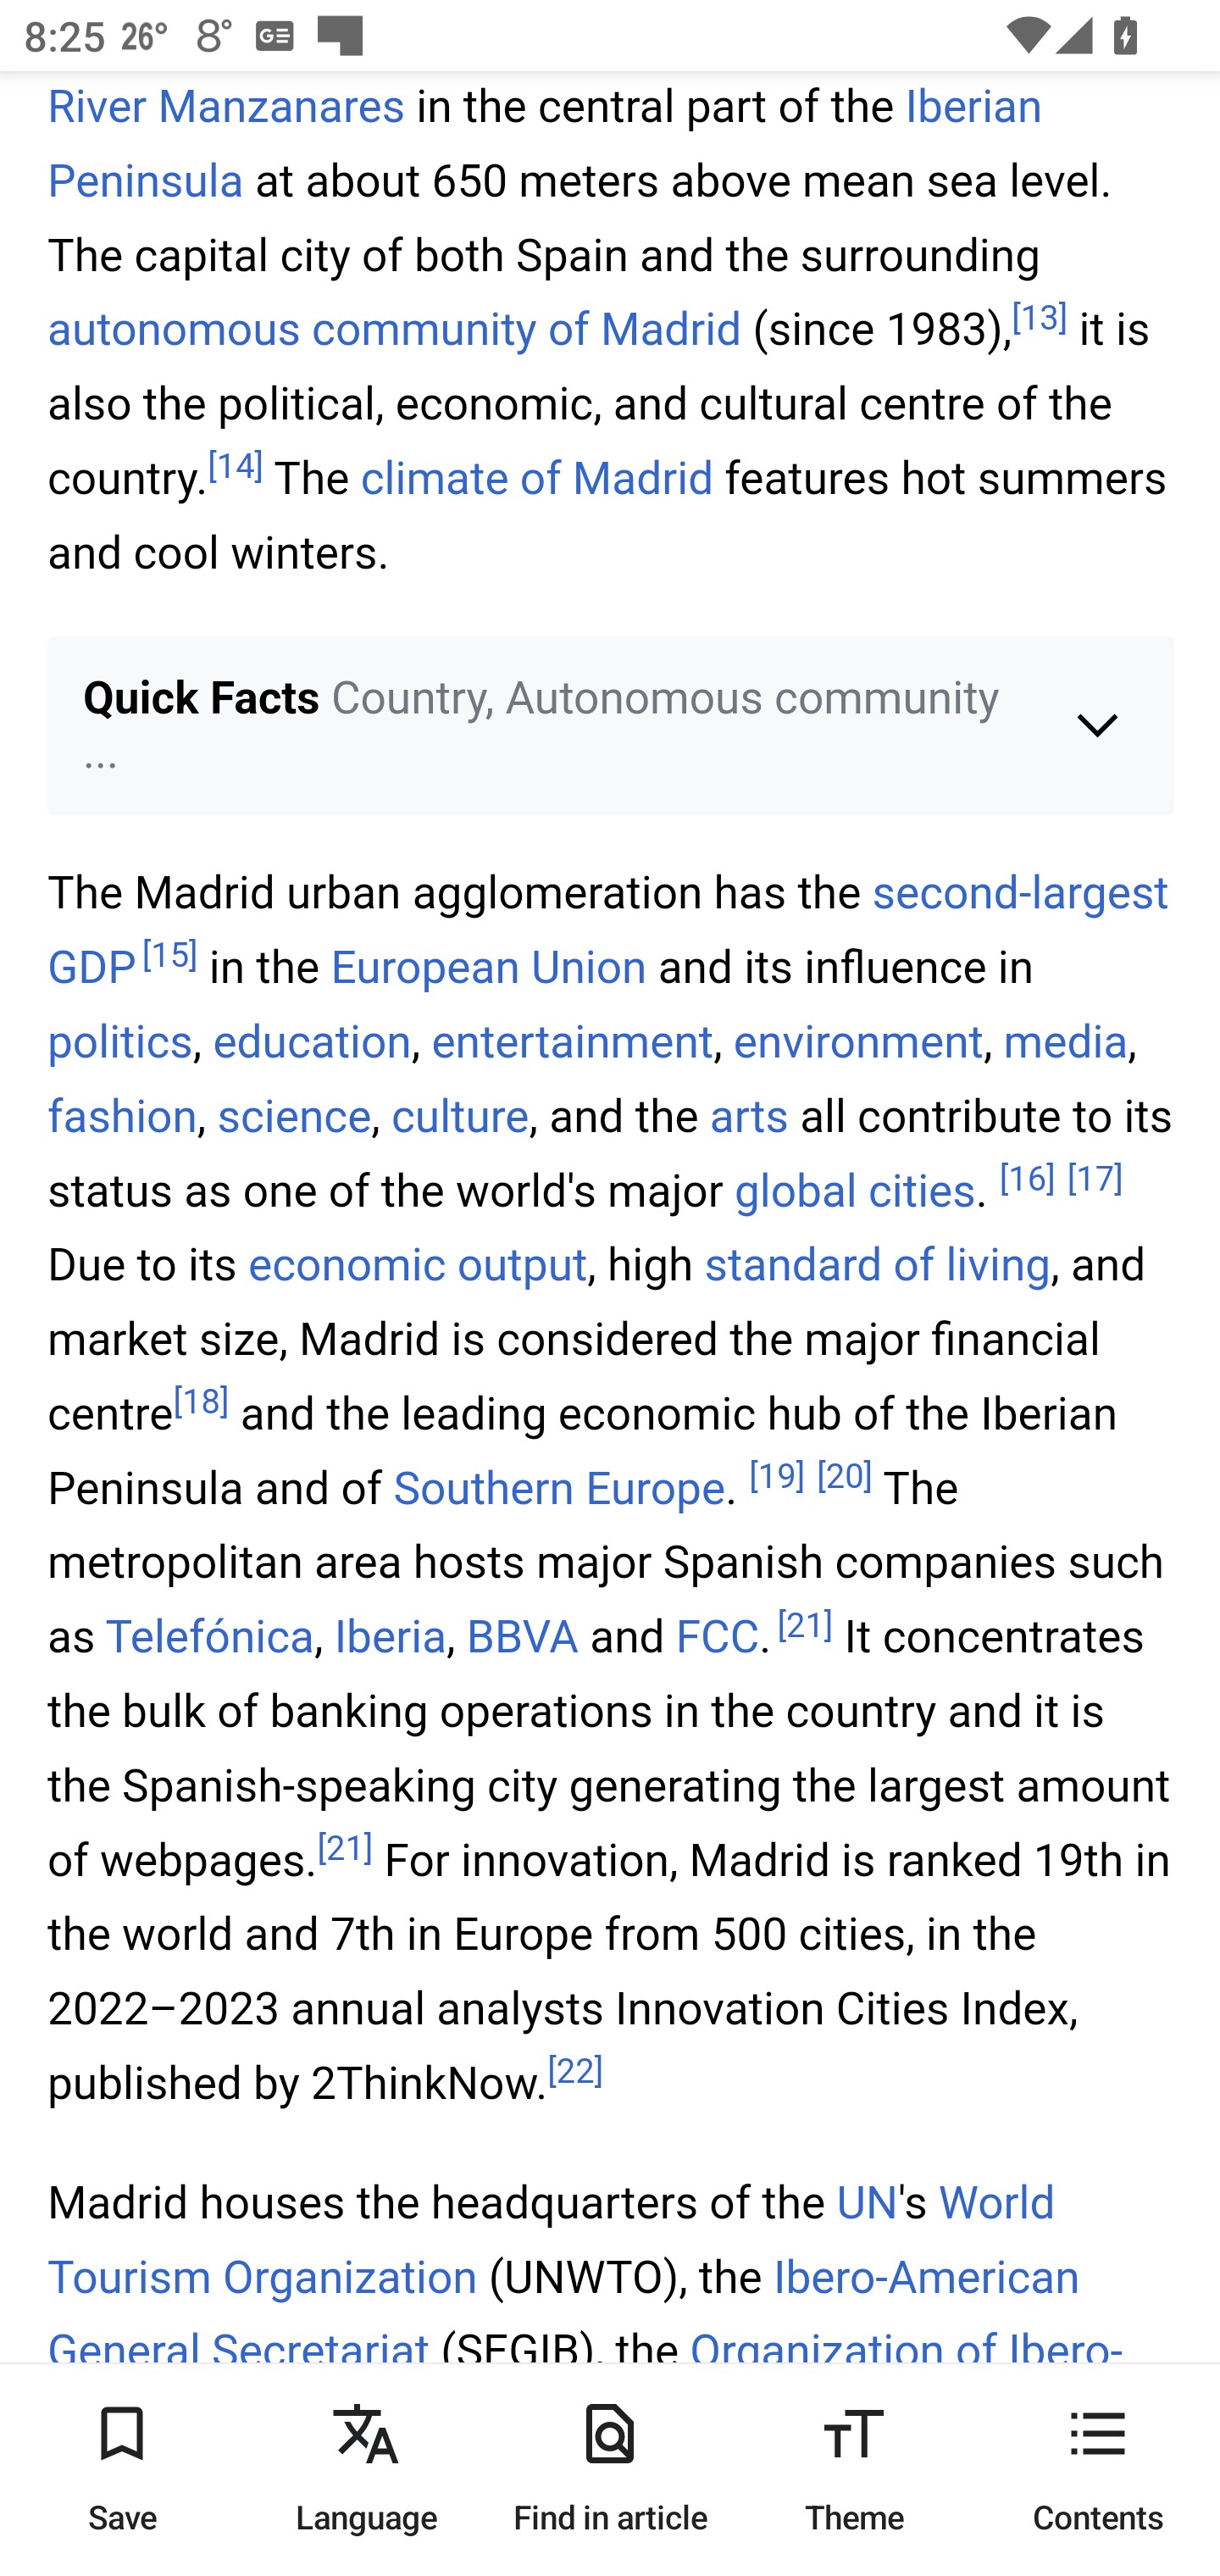  What do you see at coordinates (417, 1268) in the screenshot?
I see `economic output` at bounding box center [417, 1268].